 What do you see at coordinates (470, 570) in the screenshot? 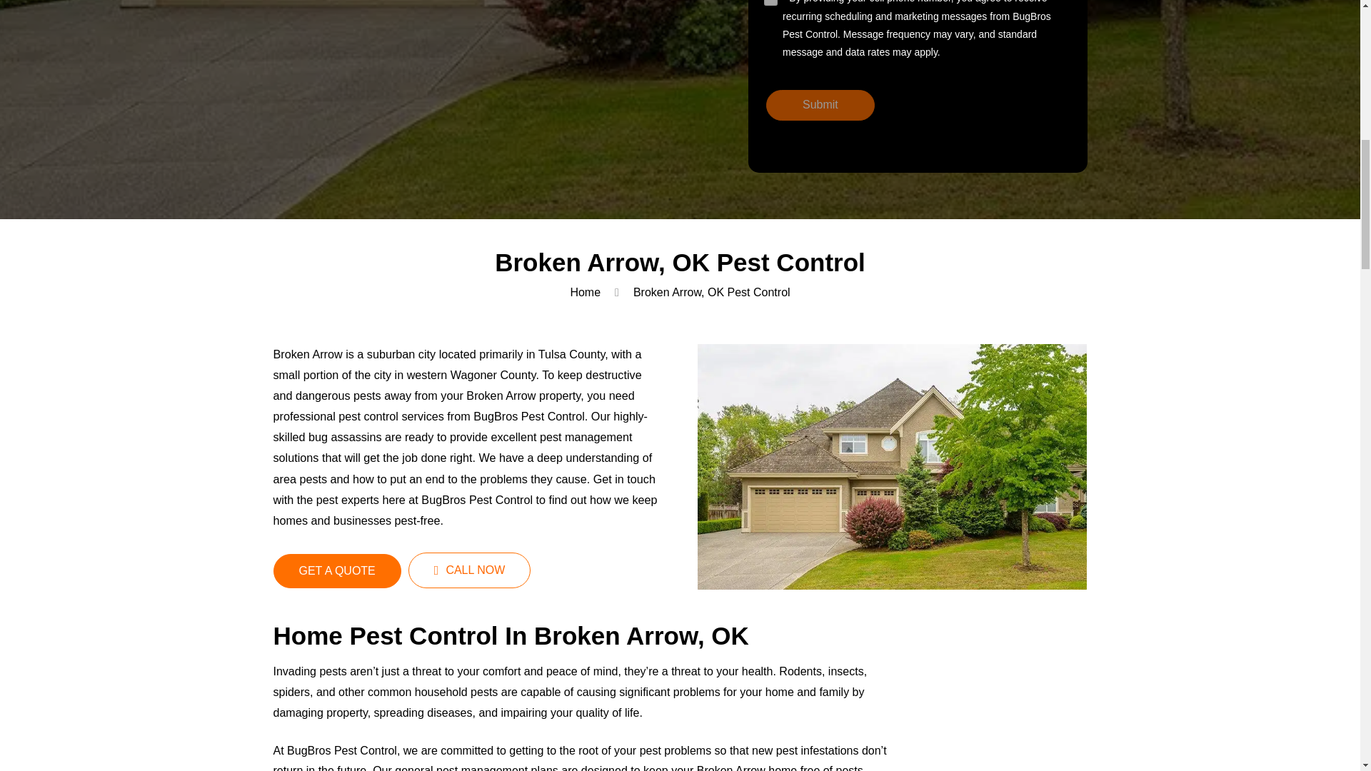
I see `CALL NOW` at bounding box center [470, 570].